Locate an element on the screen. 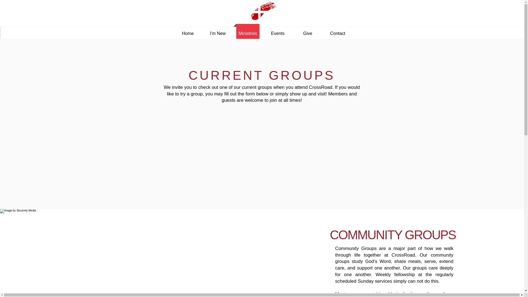 Image resolution: width=528 pixels, height=297 pixels. Events is located at coordinates (278, 34).